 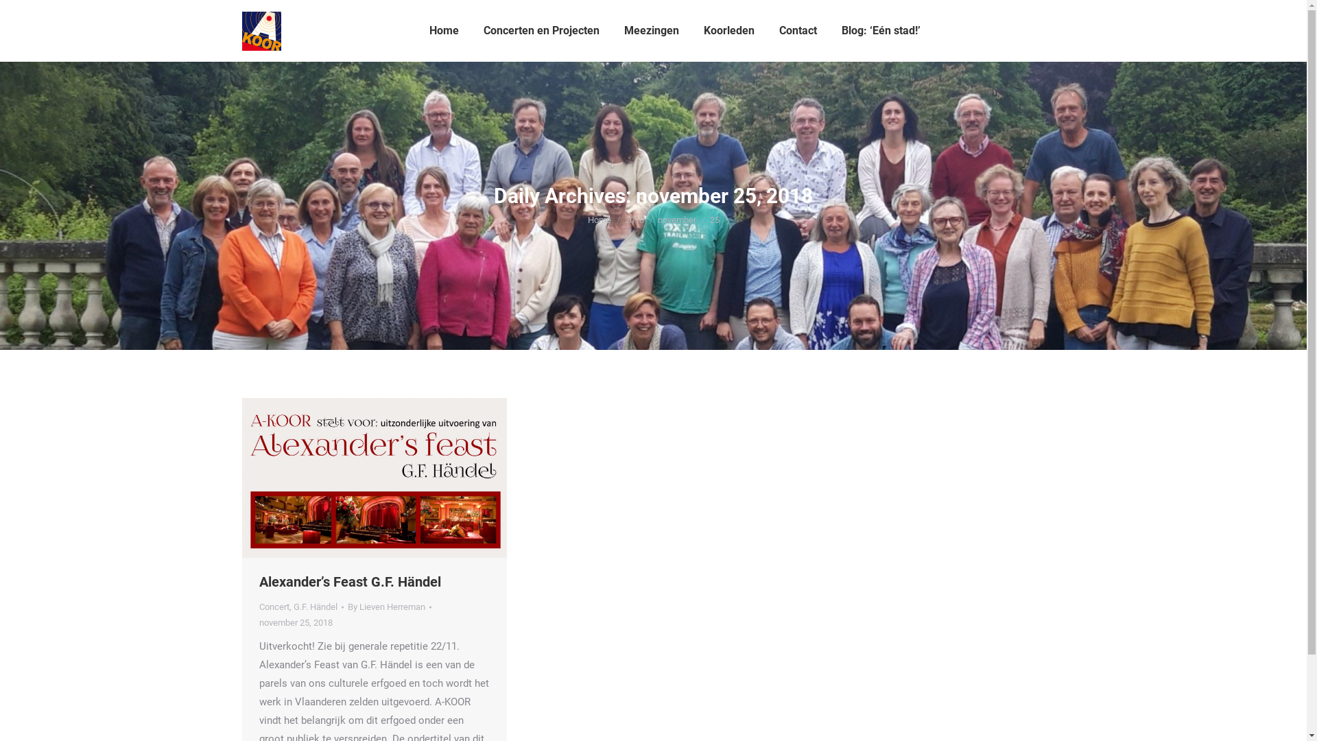 I want to click on heading website, so click(x=374, y=478).